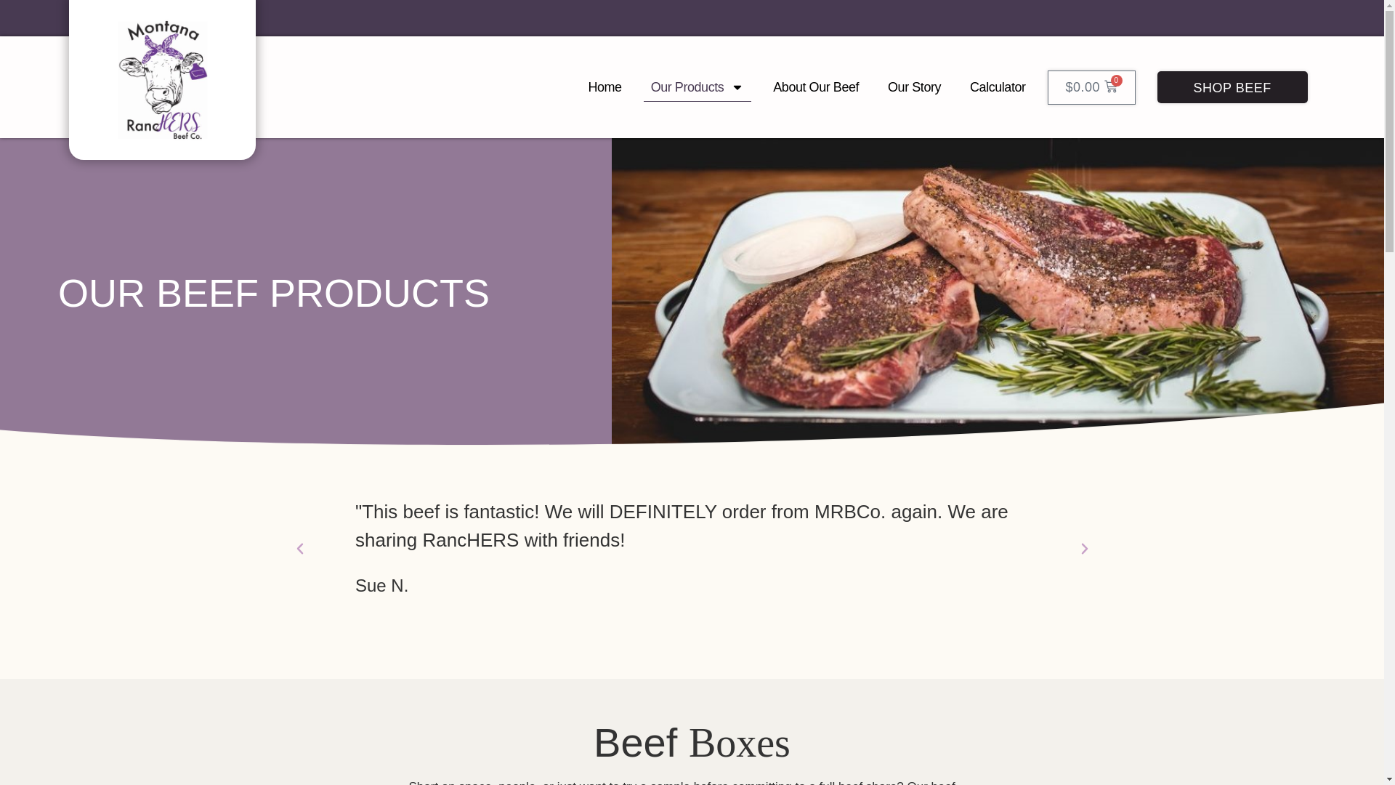  What do you see at coordinates (697, 87) in the screenshot?
I see `Our Products` at bounding box center [697, 87].